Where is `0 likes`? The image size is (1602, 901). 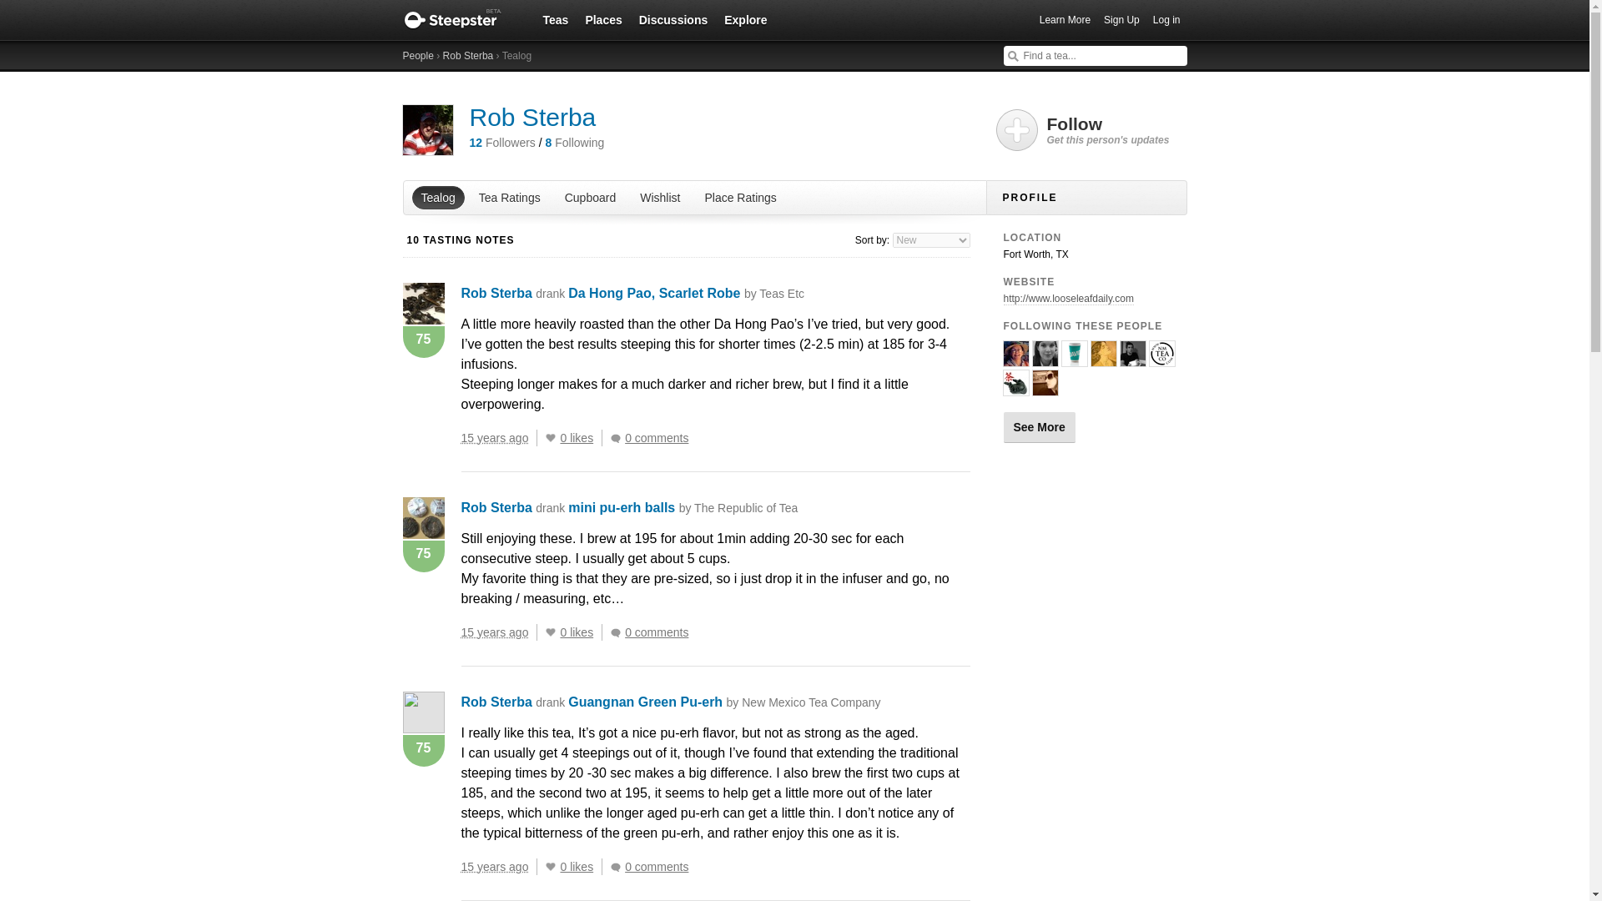
0 likes is located at coordinates (581, 632).